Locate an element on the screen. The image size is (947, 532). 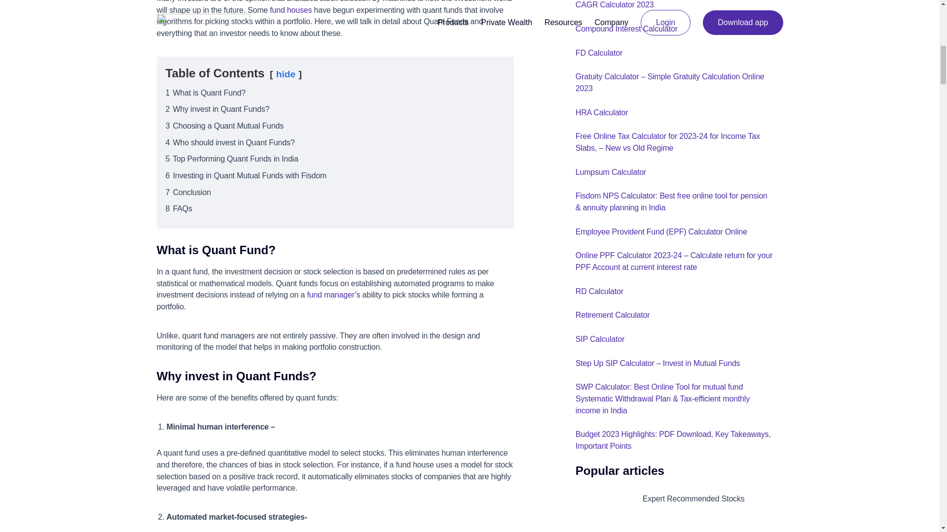
2 Why invest in Quant Funds? is located at coordinates (218, 109).